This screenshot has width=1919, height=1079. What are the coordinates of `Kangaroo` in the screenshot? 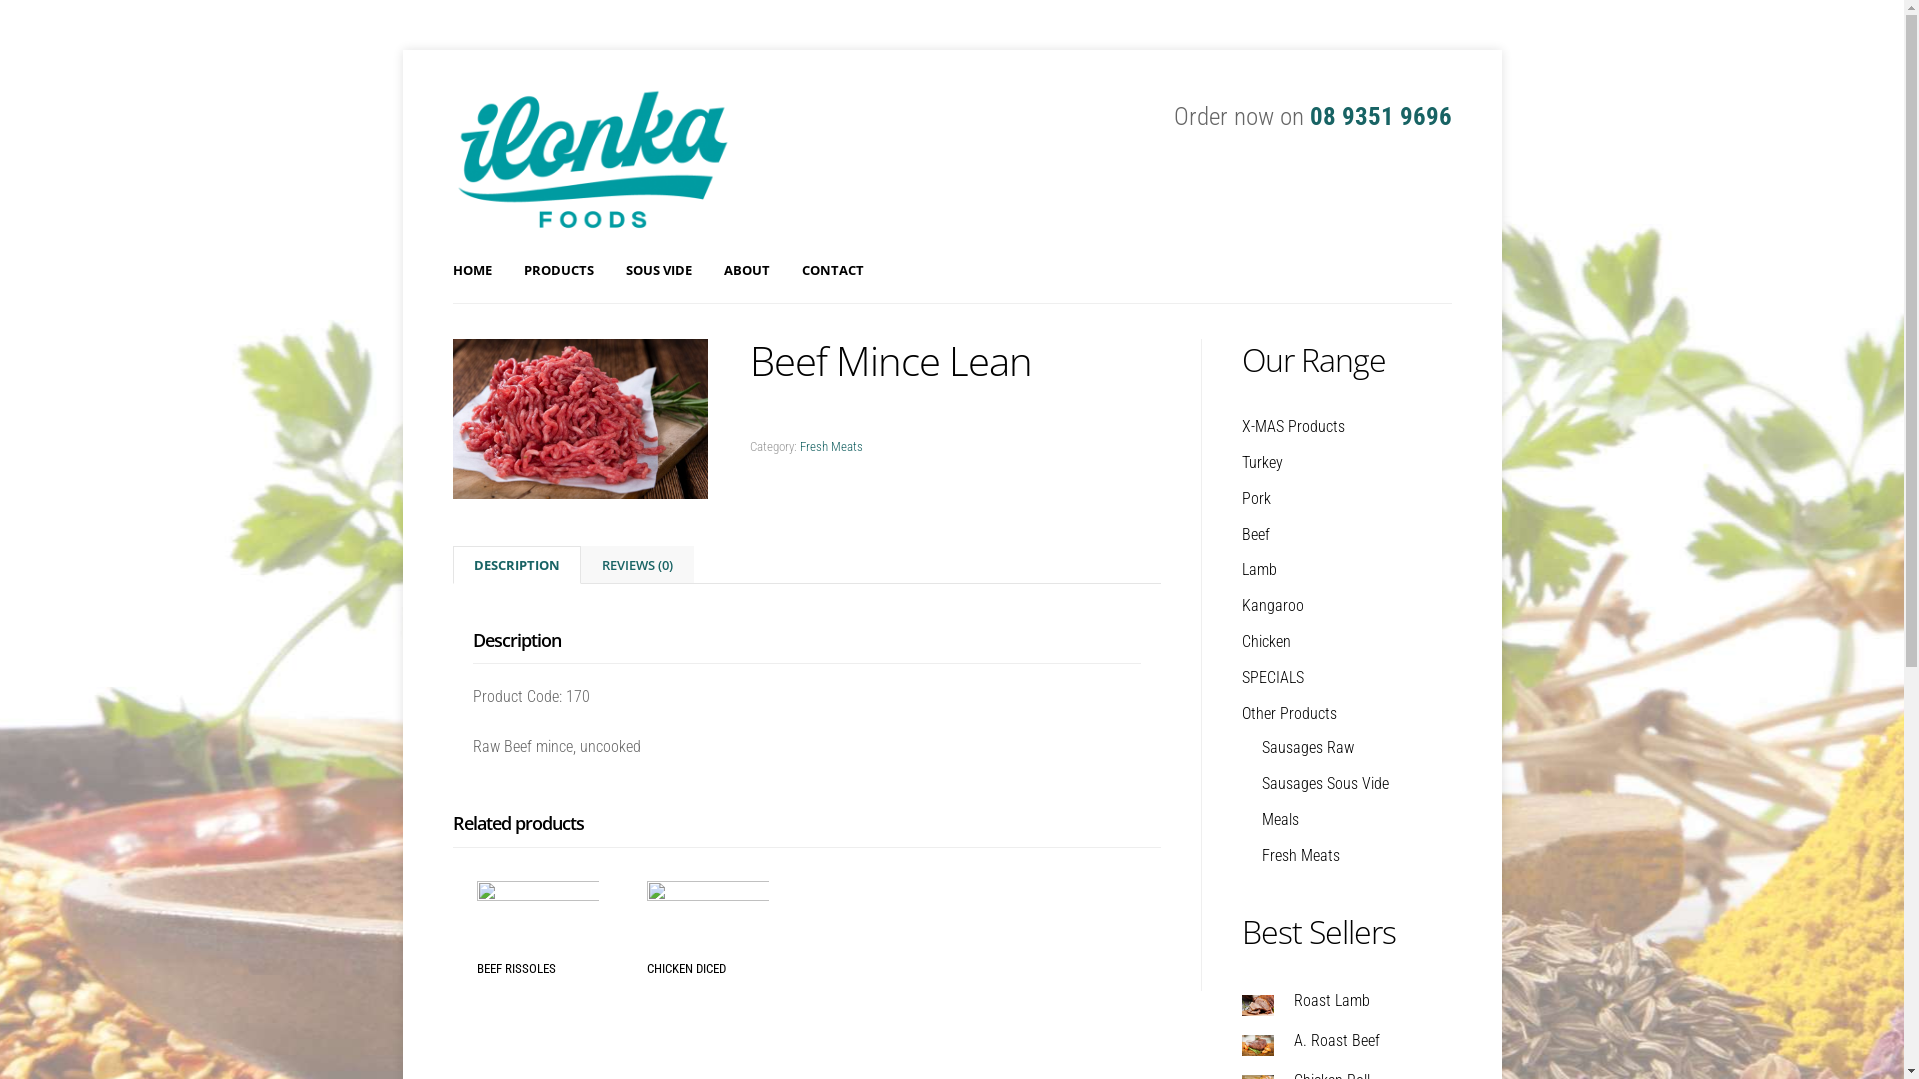 It's located at (1272, 605).